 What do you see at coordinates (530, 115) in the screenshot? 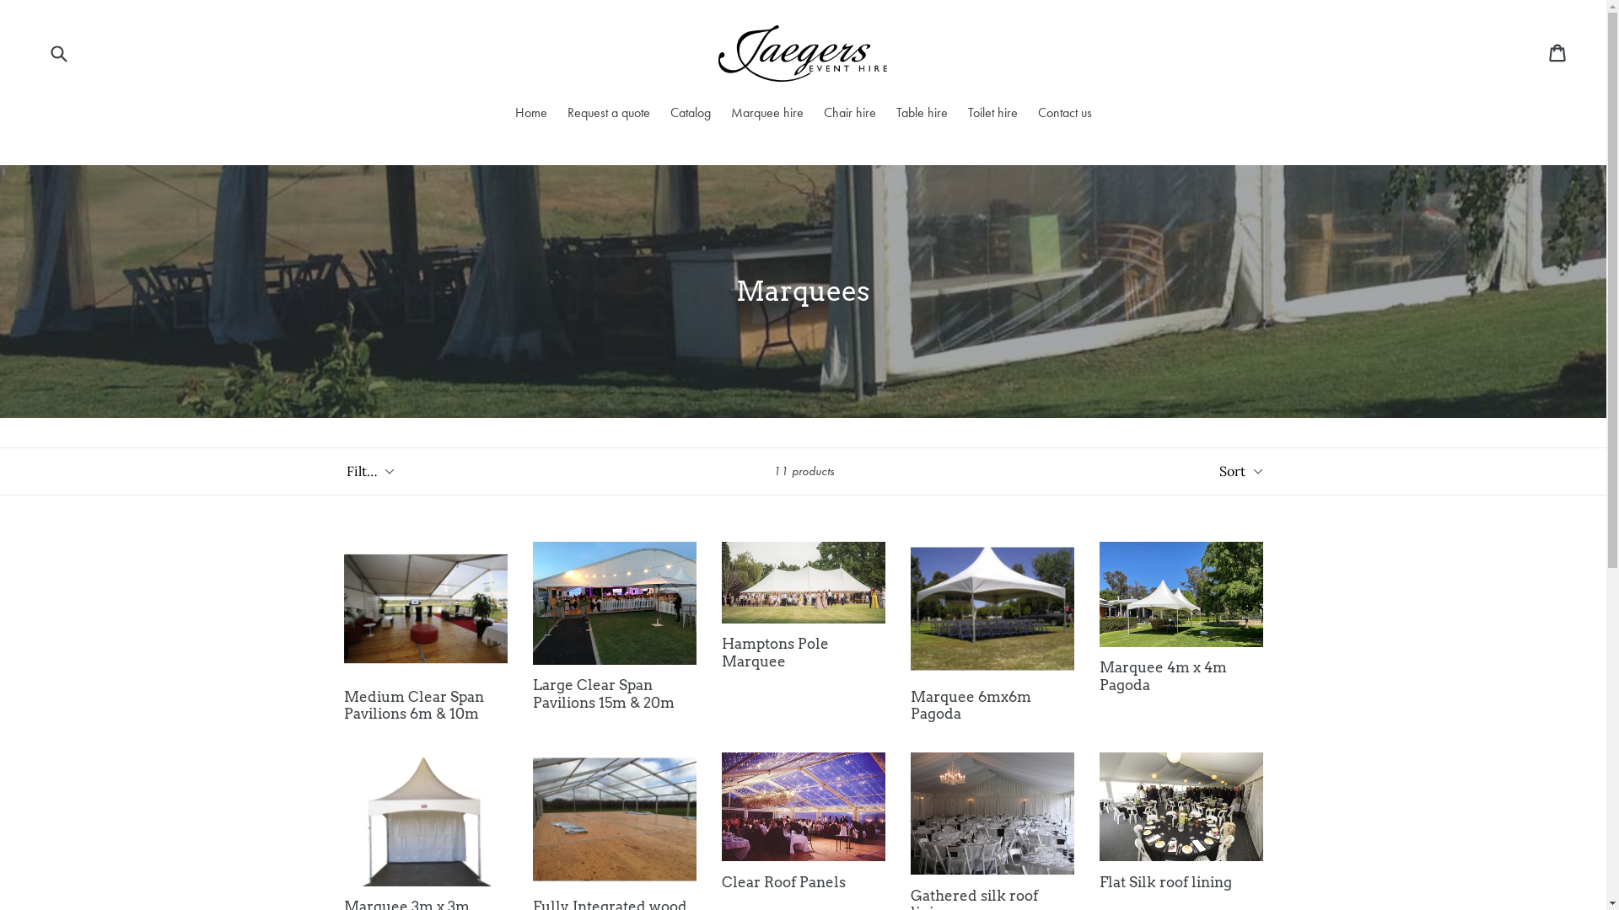
I see `Home` at bounding box center [530, 115].